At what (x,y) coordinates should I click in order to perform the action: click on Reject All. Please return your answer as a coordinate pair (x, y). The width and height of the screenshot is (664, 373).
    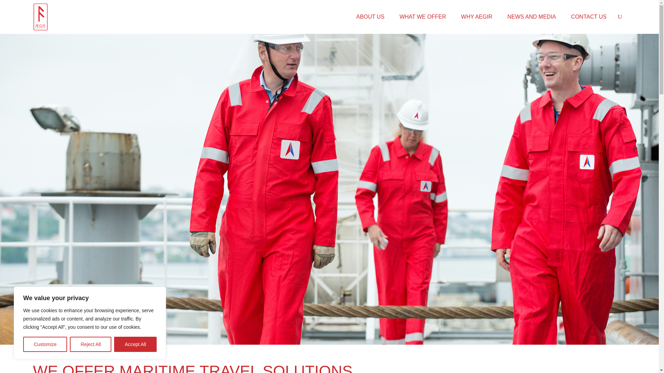
    Looking at the image, I should click on (91, 344).